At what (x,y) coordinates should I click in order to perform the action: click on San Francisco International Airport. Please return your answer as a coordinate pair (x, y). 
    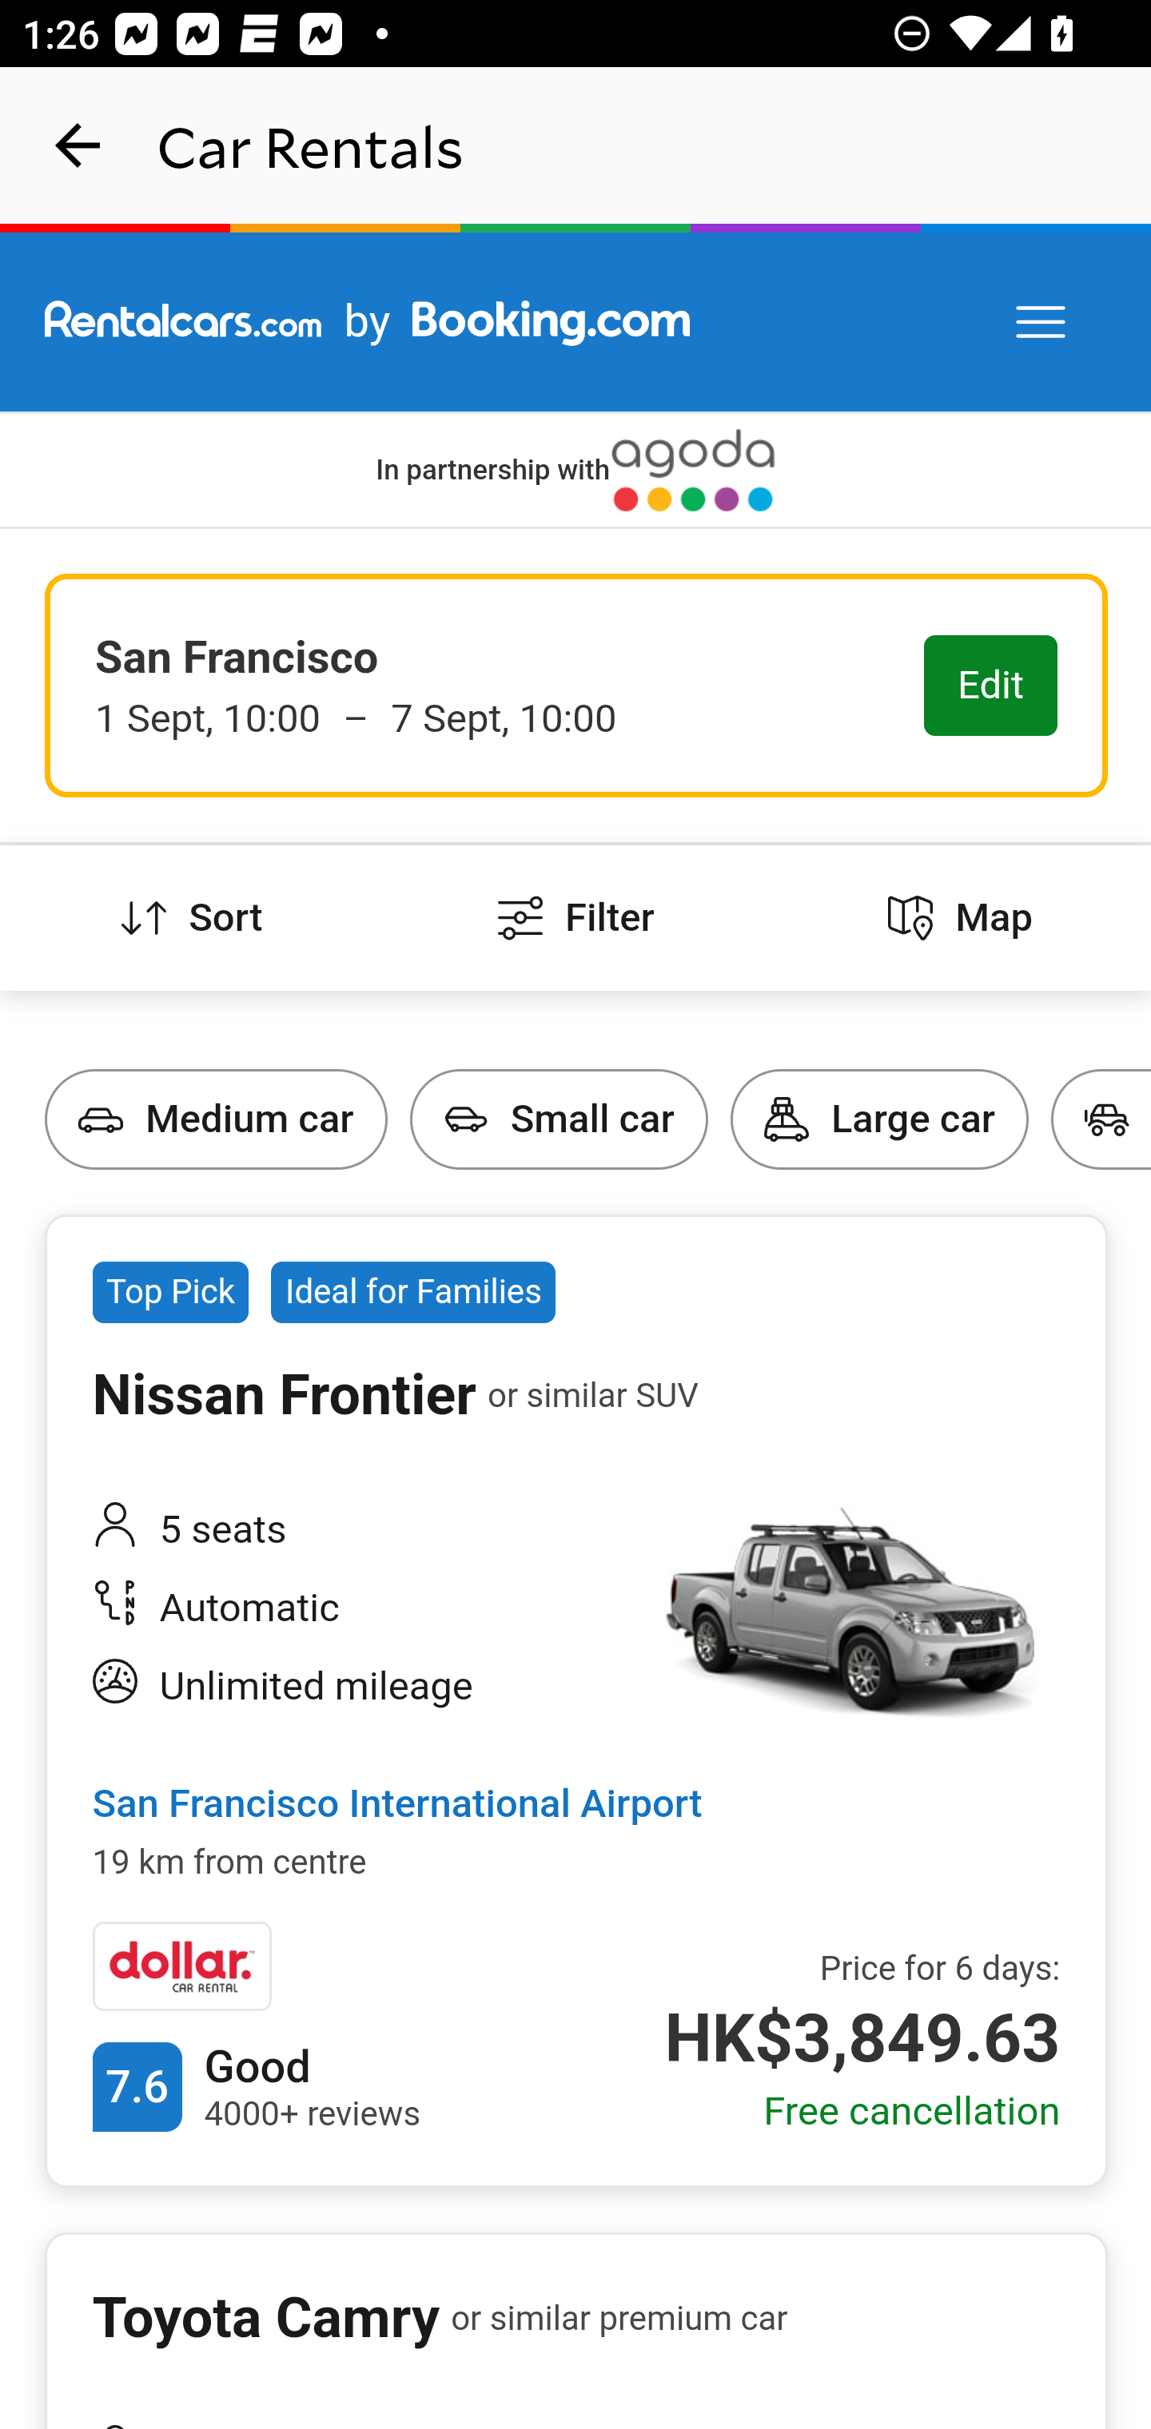
    Looking at the image, I should click on (396, 1806).